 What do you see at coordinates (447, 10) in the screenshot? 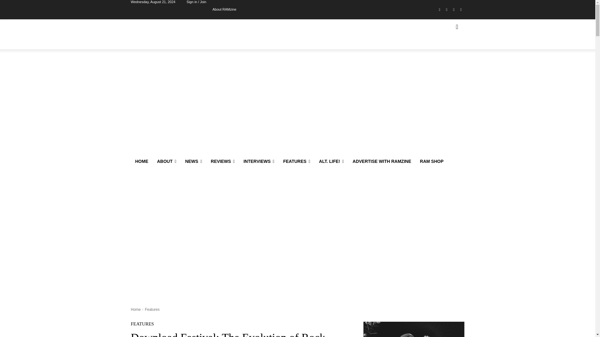
I see `Instagram` at bounding box center [447, 10].